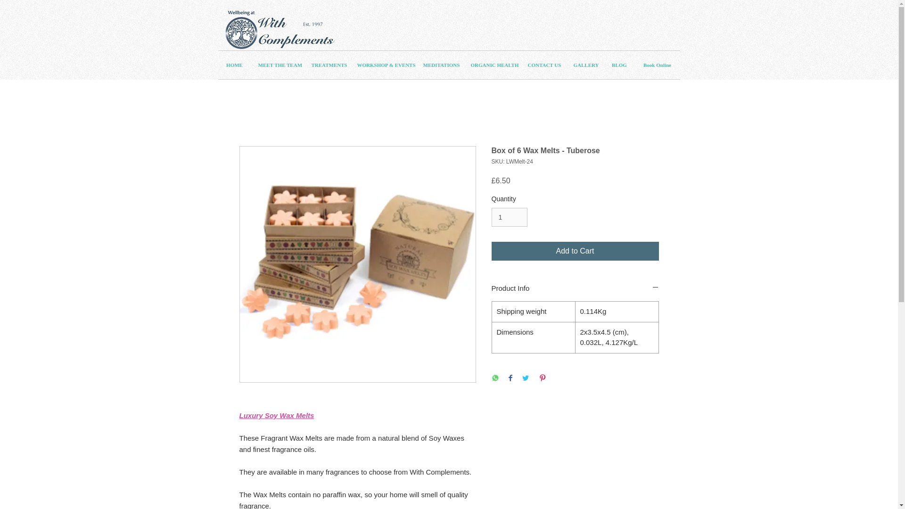 The width and height of the screenshot is (905, 509). What do you see at coordinates (327, 65) in the screenshot?
I see `TREATMENTS` at bounding box center [327, 65].